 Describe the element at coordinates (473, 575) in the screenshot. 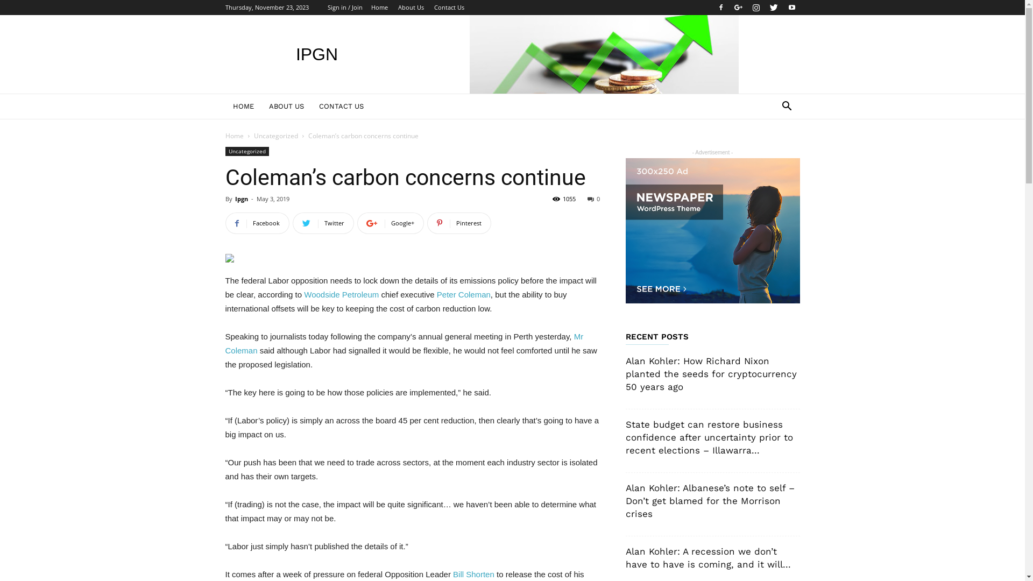

I see `Bill Shorten` at that location.